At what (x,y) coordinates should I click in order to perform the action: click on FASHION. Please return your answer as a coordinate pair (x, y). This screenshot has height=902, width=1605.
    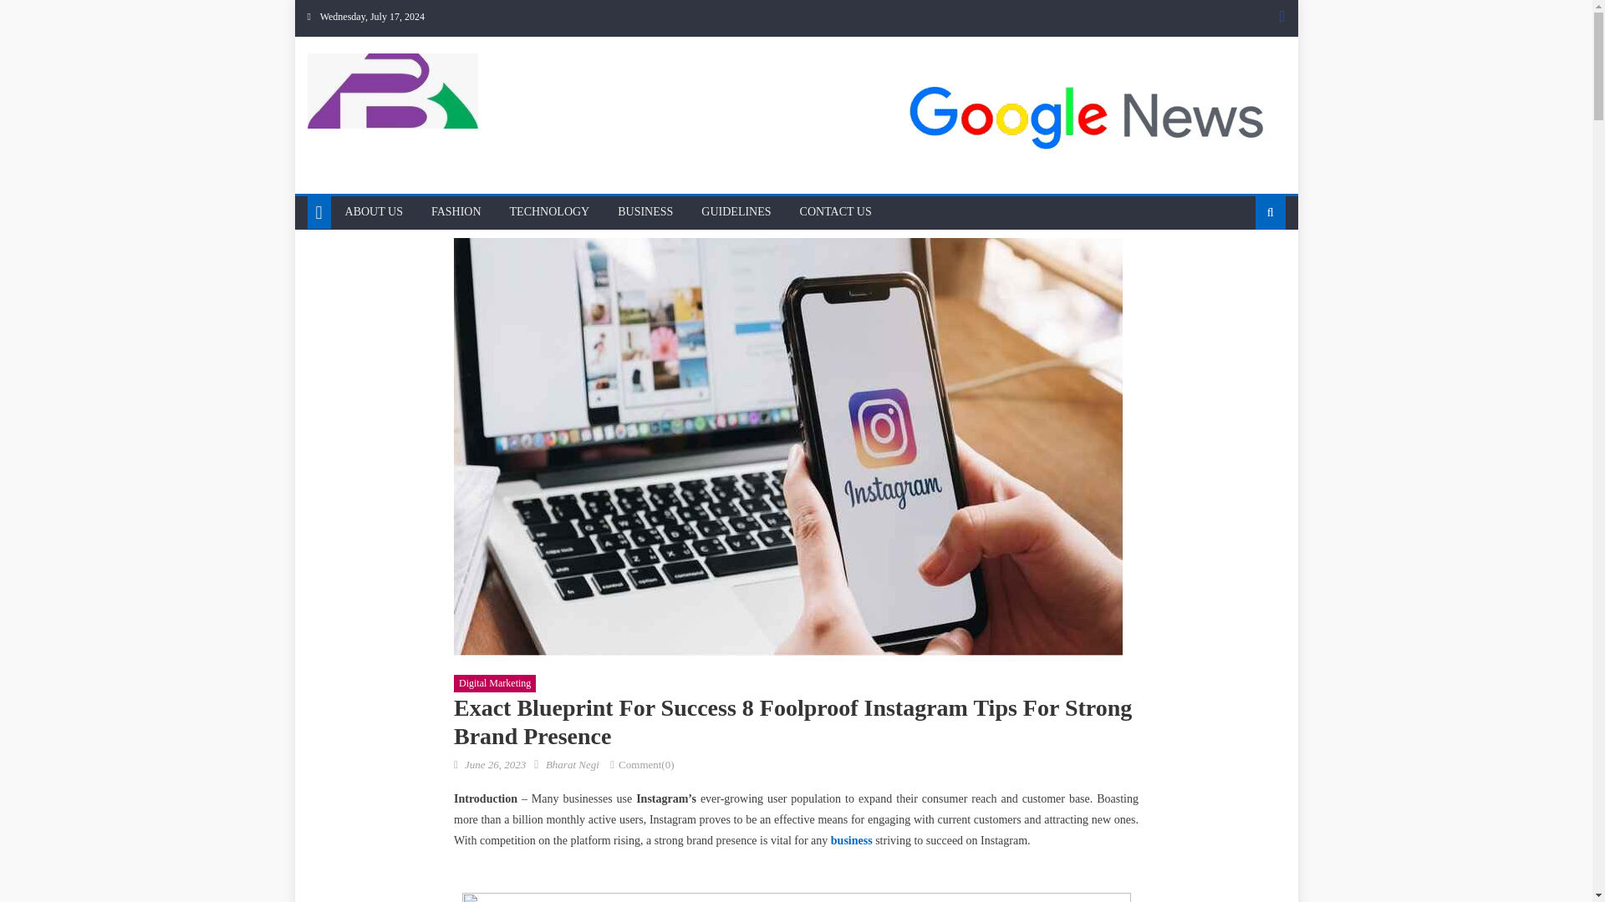
    Looking at the image, I should click on (456, 212).